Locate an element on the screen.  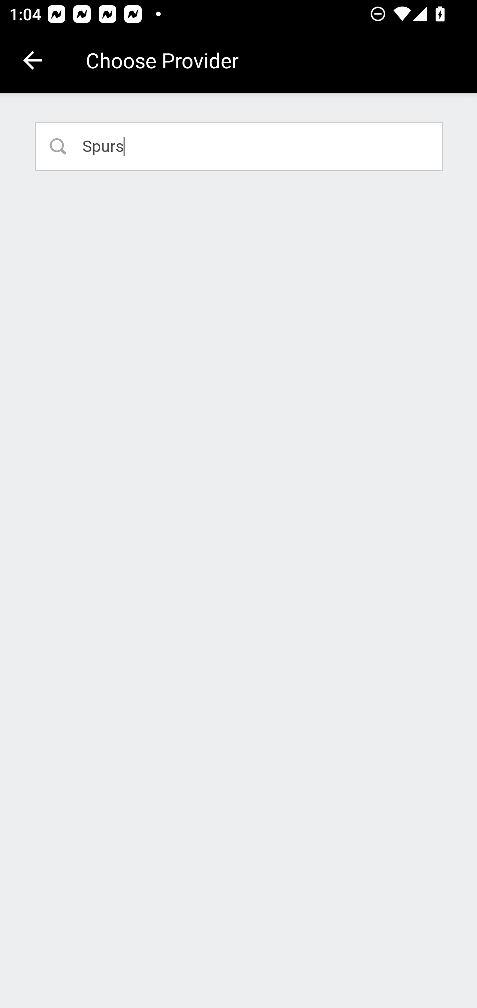
Spurs is located at coordinates (239, 146).